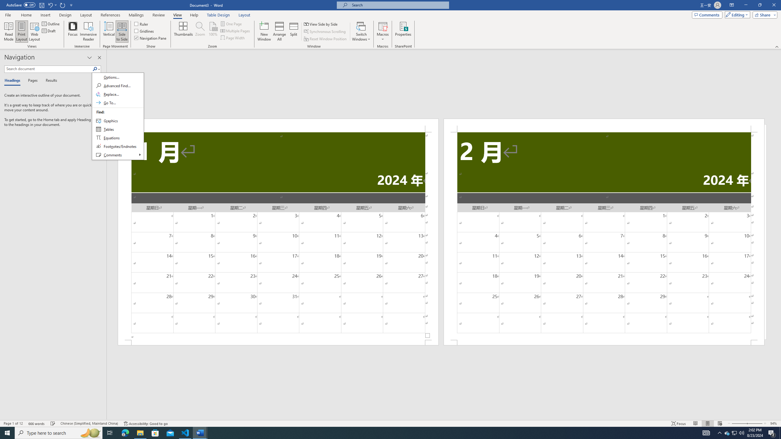  What do you see at coordinates (707, 15) in the screenshot?
I see `Comments` at bounding box center [707, 15].